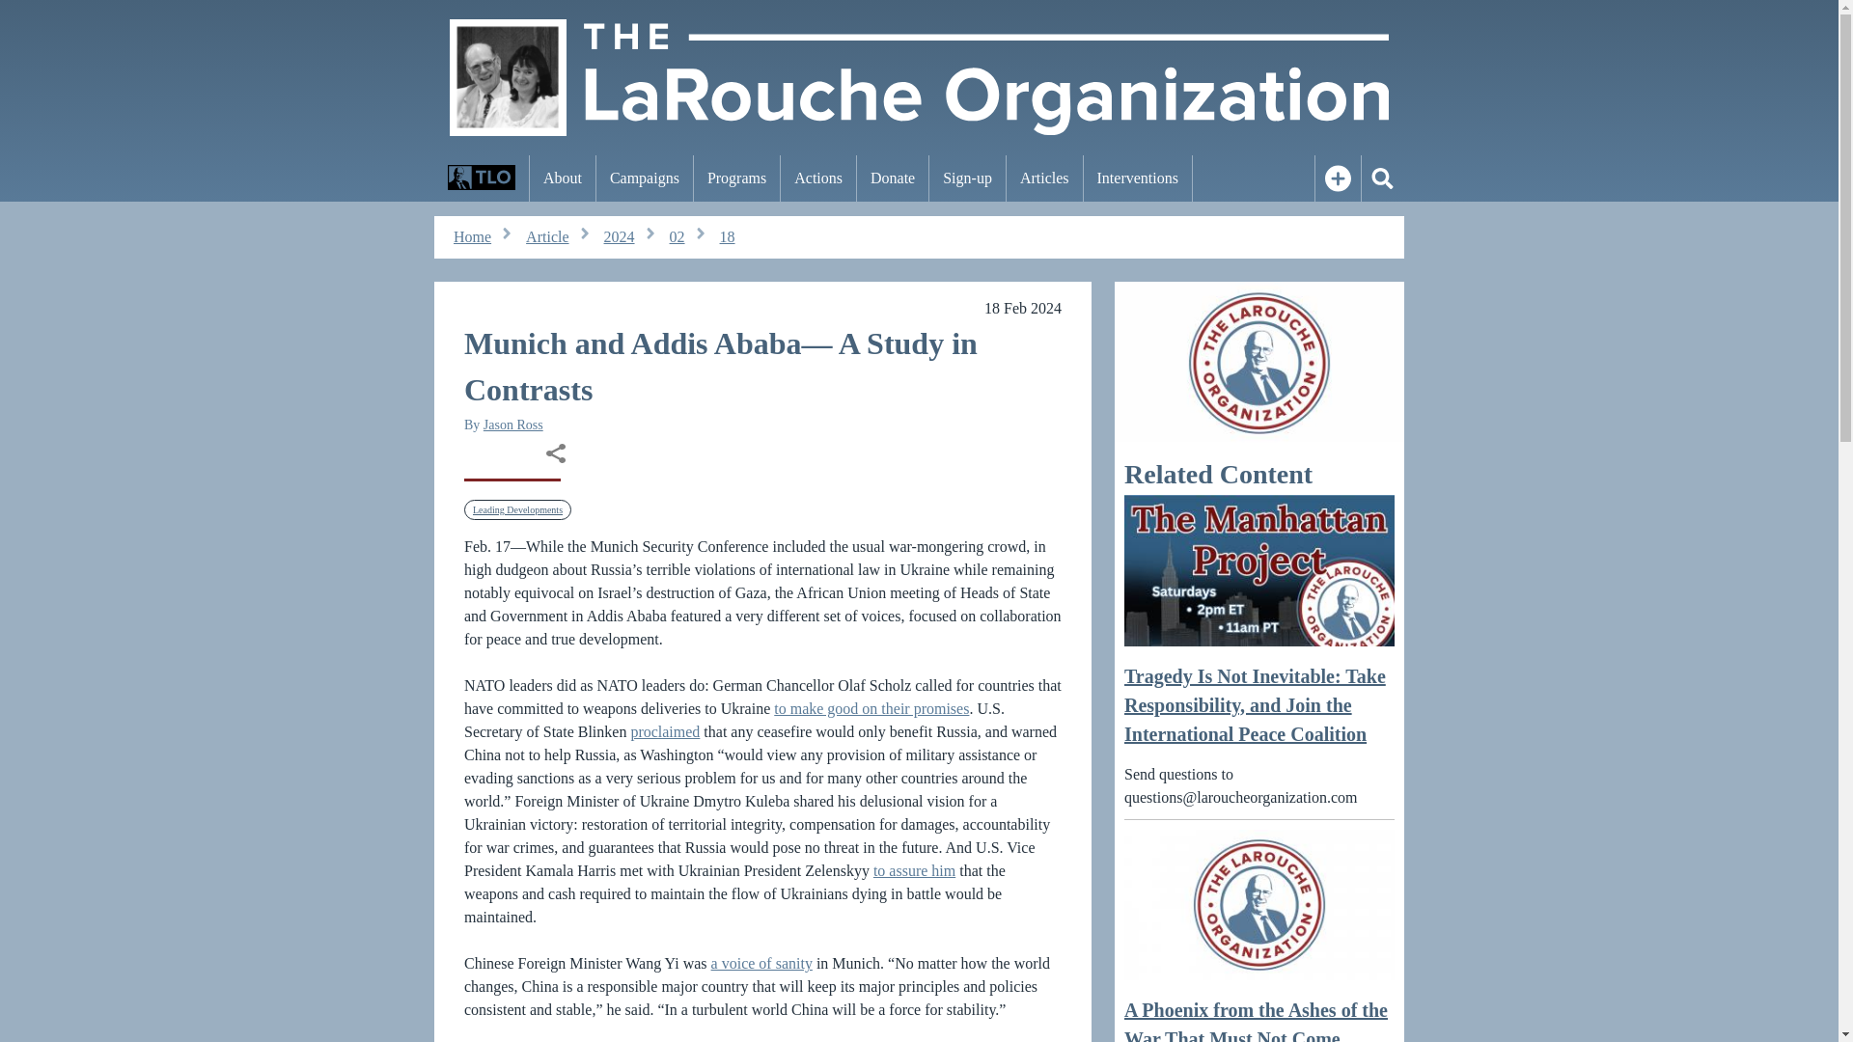 The width and height of the screenshot is (1853, 1042). Describe the element at coordinates (472, 237) in the screenshot. I see `Home` at that location.